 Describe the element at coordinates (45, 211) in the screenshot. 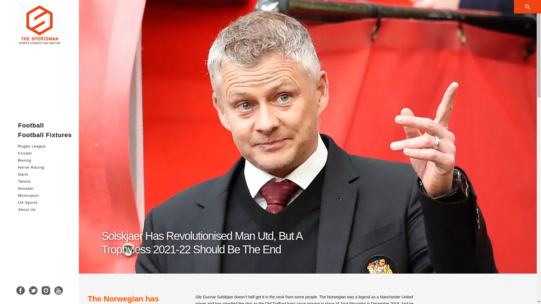

I see `About Us` at that location.